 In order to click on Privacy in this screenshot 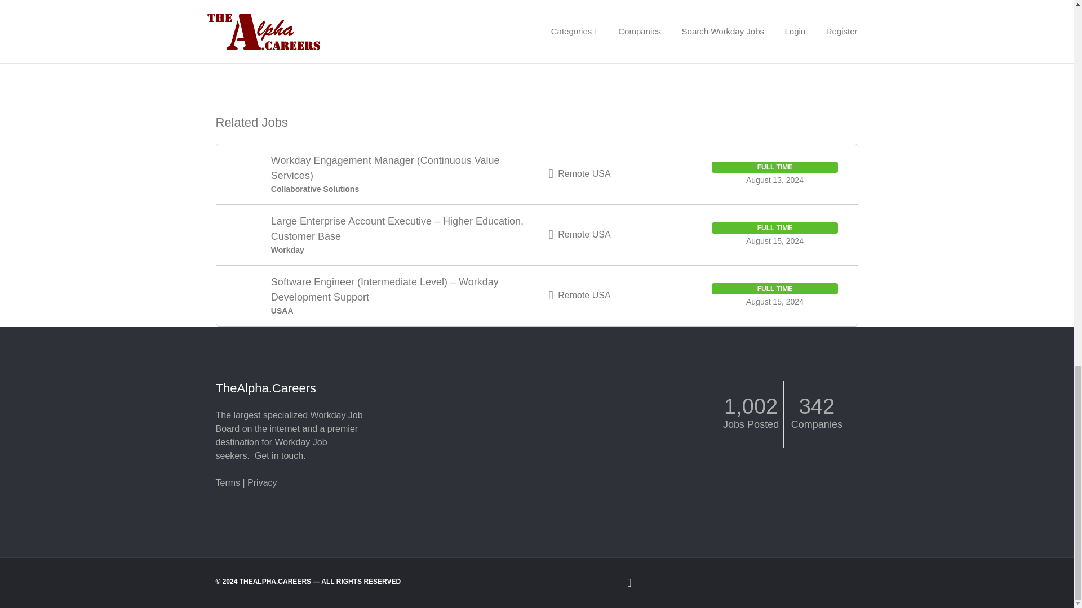, I will do `click(262, 482)`.